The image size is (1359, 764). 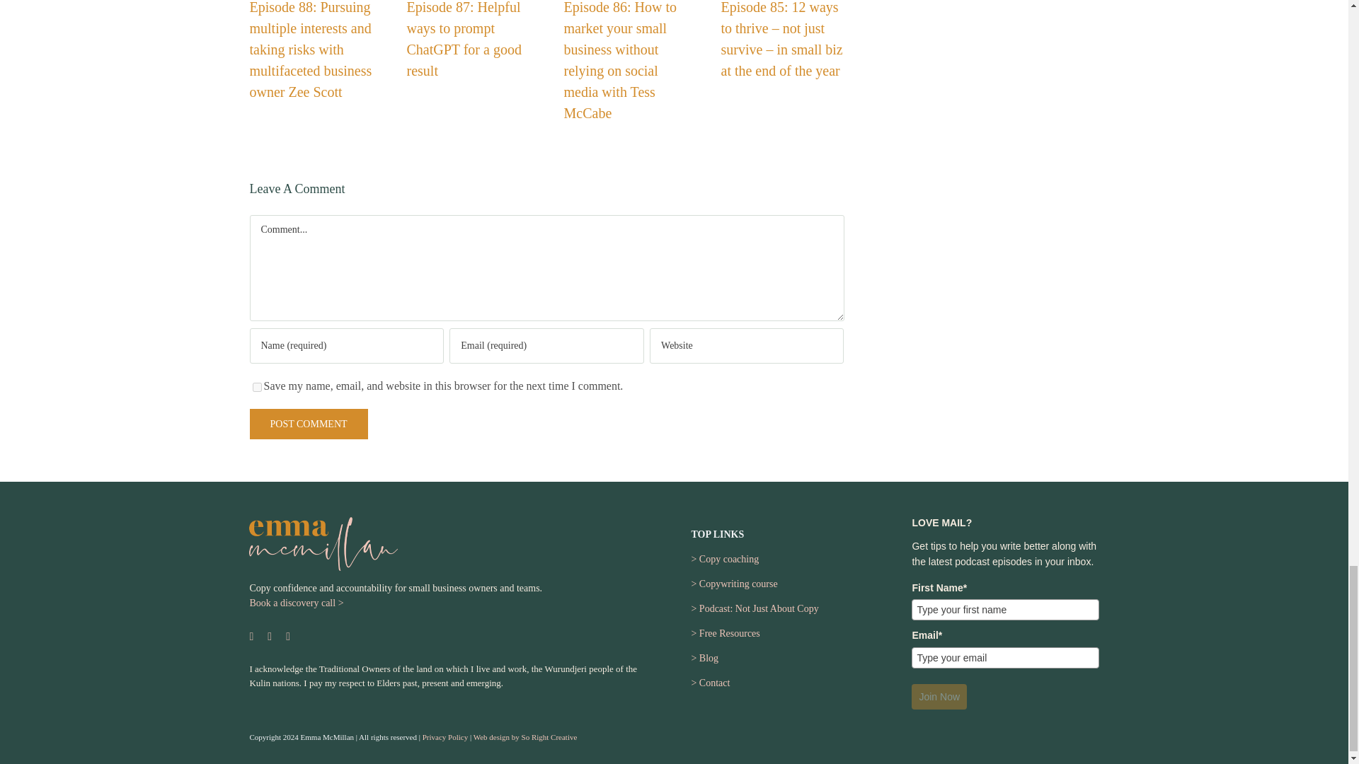 I want to click on Episode 87: Helpful ways to prompt ChatGPT for a good result, so click(x=463, y=40).